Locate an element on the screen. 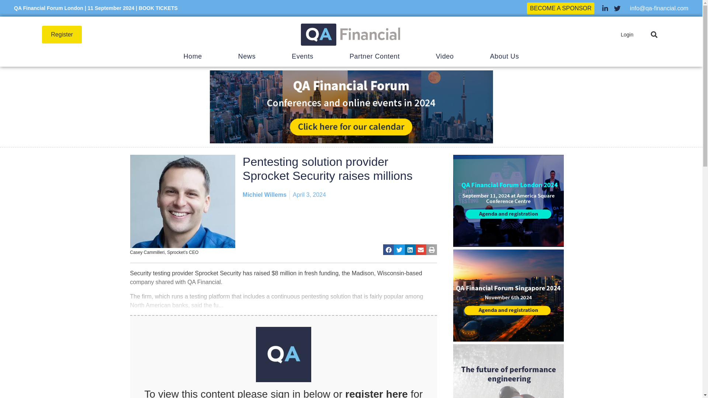 Image resolution: width=708 pixels, height=398 pixels. Home is located at coordinates (192, 56).